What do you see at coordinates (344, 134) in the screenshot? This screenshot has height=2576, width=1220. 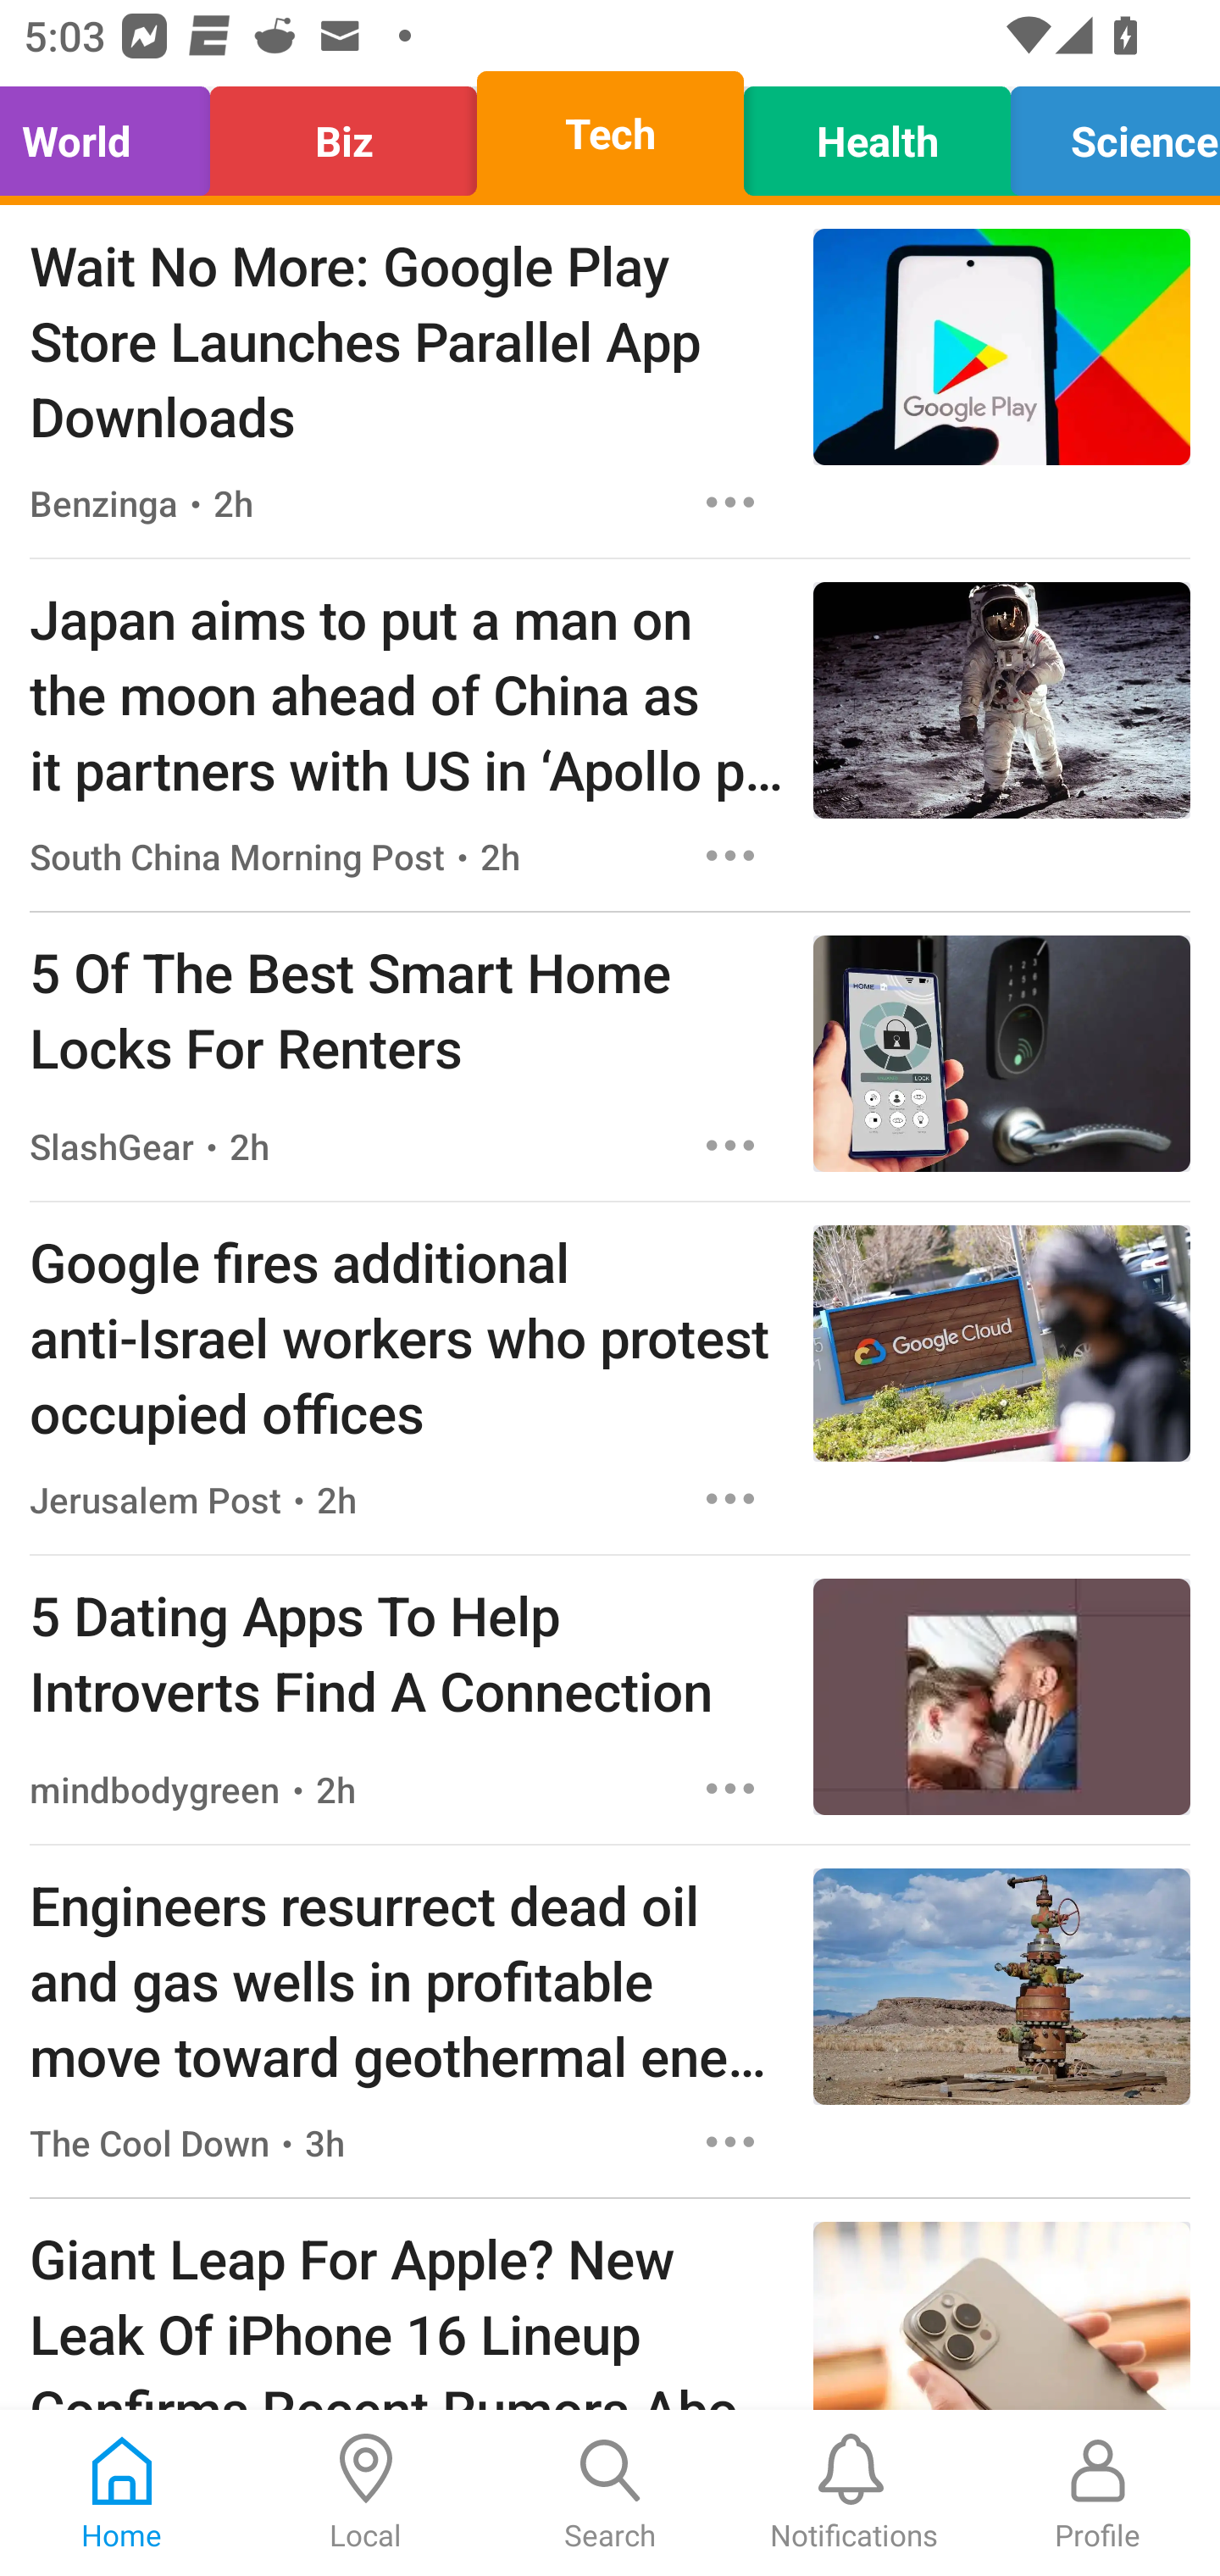 I see `Biz` at bounding box center [344, 134].